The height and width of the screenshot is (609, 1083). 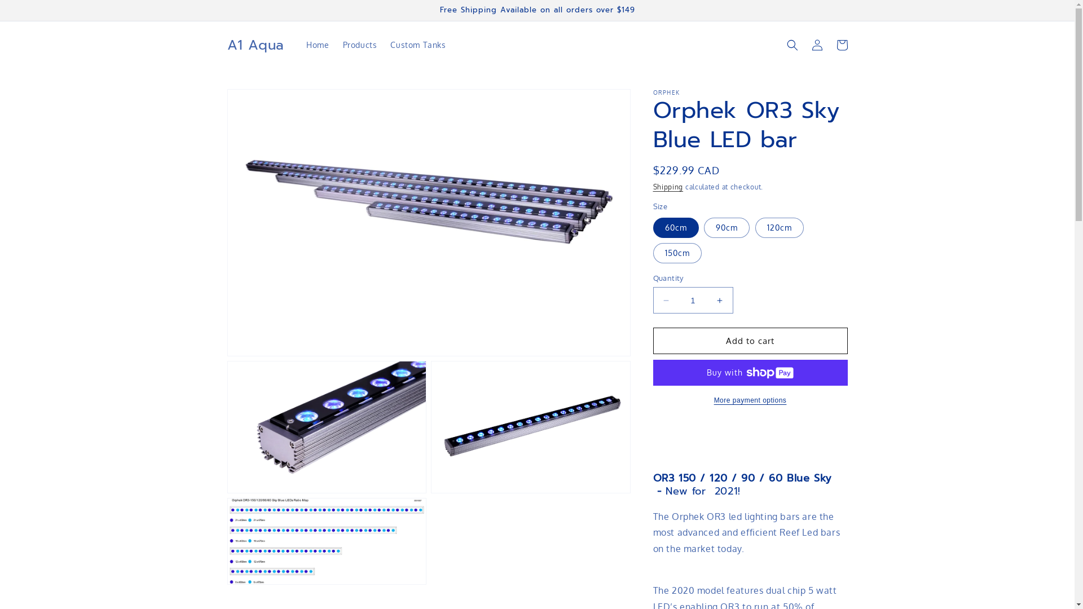 What do you see at coordinates (817, 45) in the screenshot?
I see `Log in` at bounding box center [817, 45].